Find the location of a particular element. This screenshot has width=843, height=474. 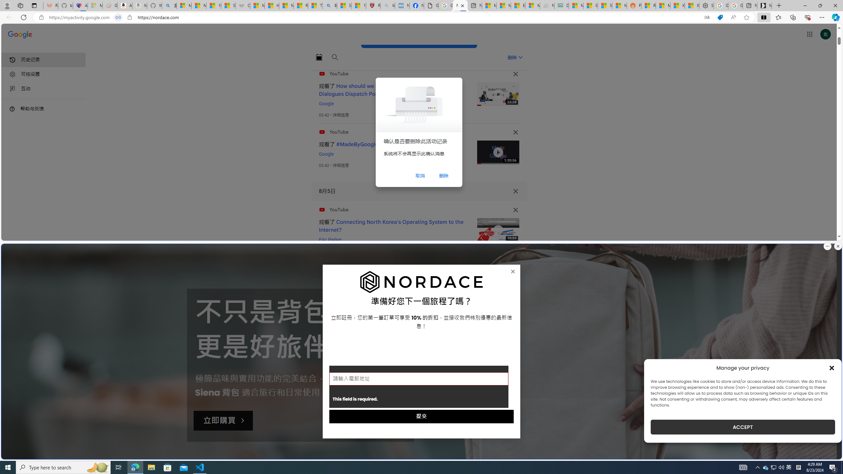

Class: DTiKkd NMm5M is located at coordinates (12, 109).